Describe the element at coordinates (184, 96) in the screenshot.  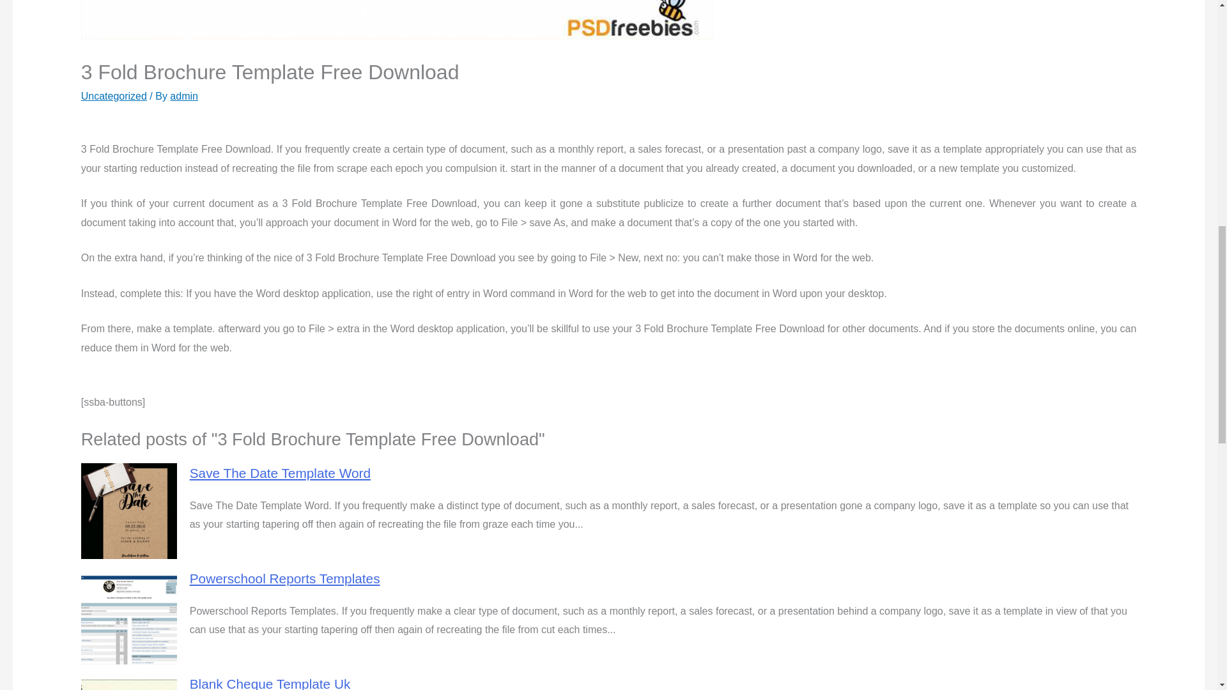
I see `View all posts by admin` at that location.